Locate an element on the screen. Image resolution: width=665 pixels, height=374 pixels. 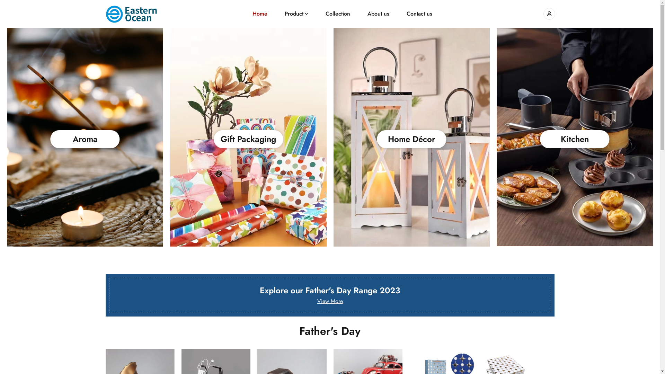
Product is located at coordinates (296, 14).